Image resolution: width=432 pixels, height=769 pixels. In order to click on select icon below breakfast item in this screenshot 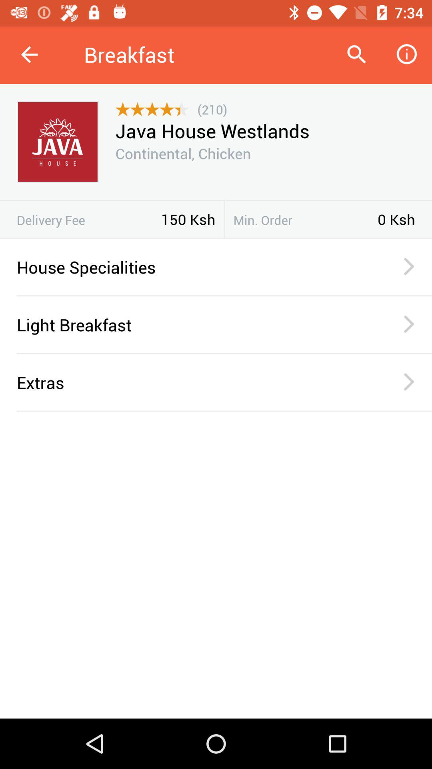, I will do `click(212, 109)`.